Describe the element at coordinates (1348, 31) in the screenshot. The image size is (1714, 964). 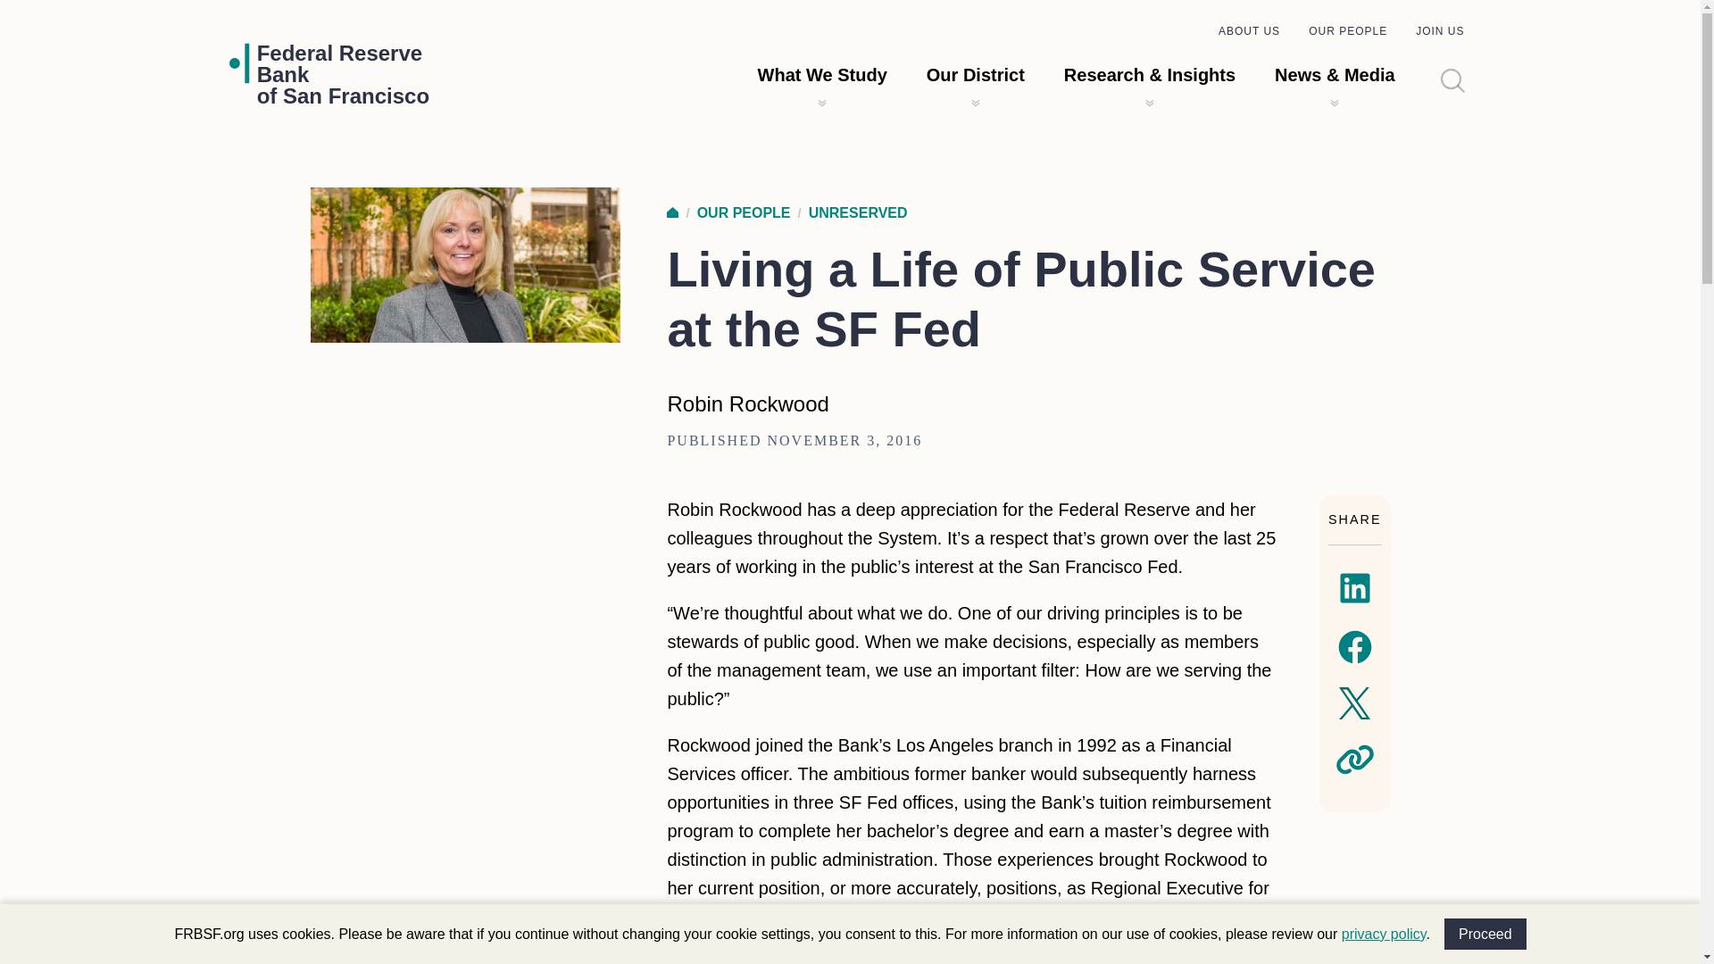
I see `OUR PEOPLE` at that location.